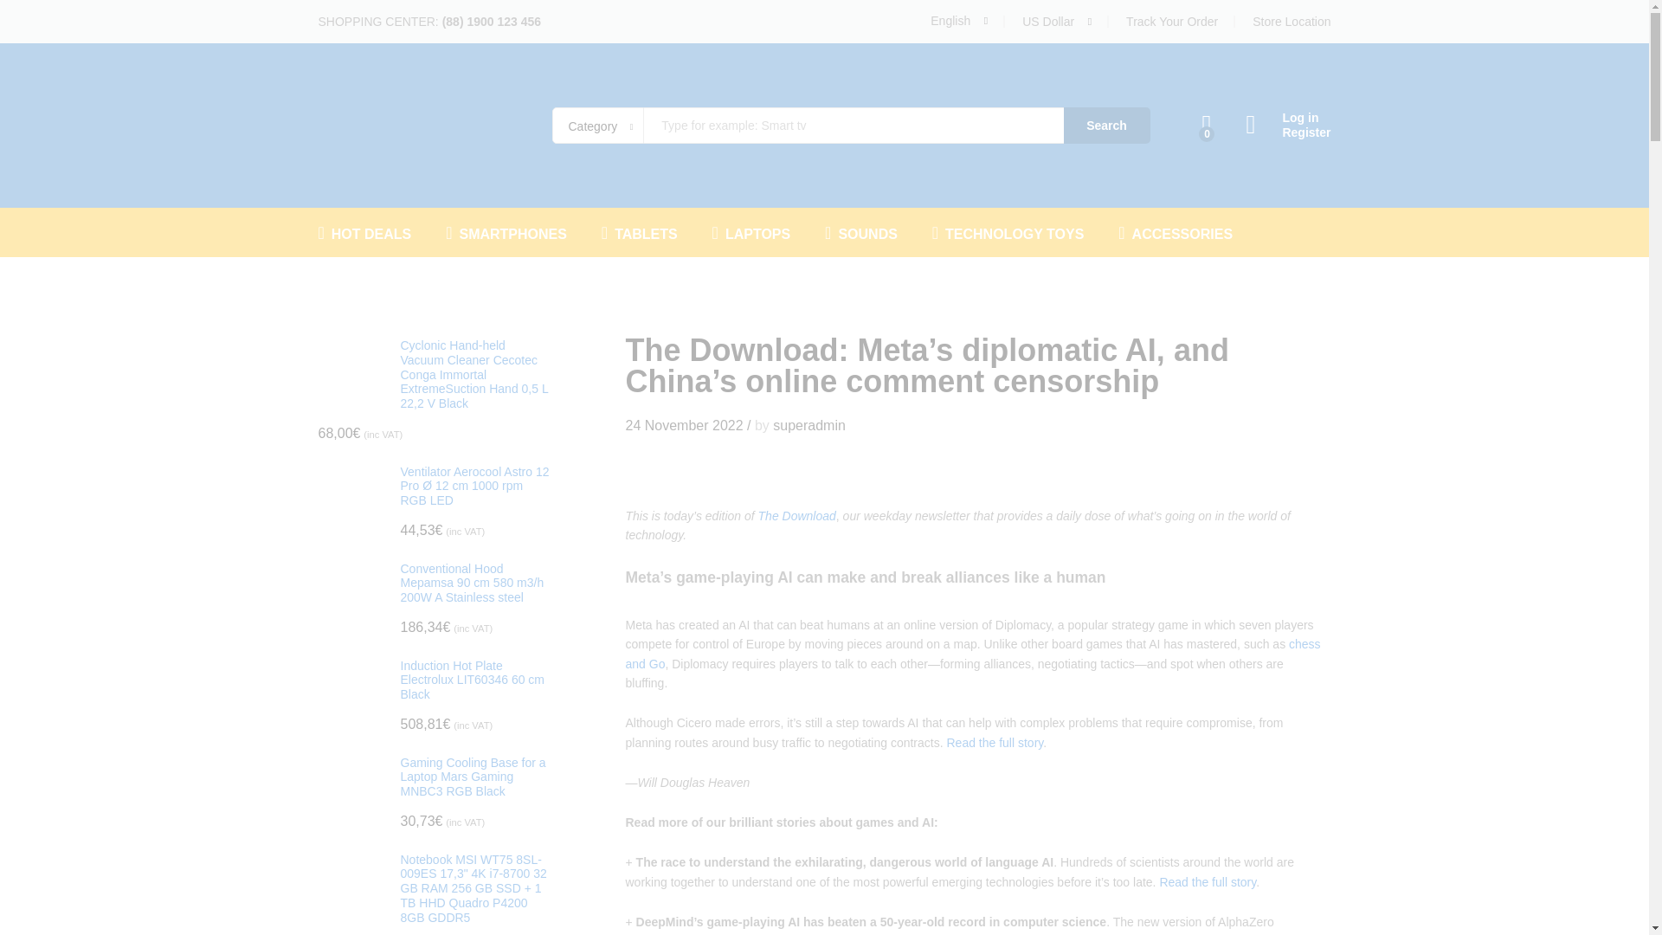 This screenshot has width=1662, height=935. I want to click on English, so click(959, 21).